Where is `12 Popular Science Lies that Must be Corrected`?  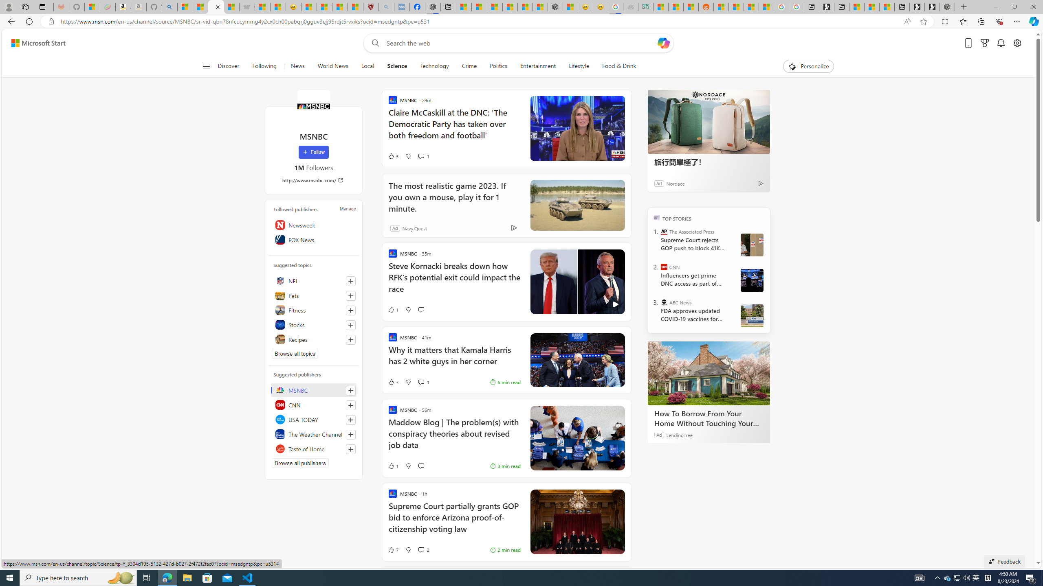
12 Popular Science Lies that Must be Corrected is located at coordinates (355, 7).